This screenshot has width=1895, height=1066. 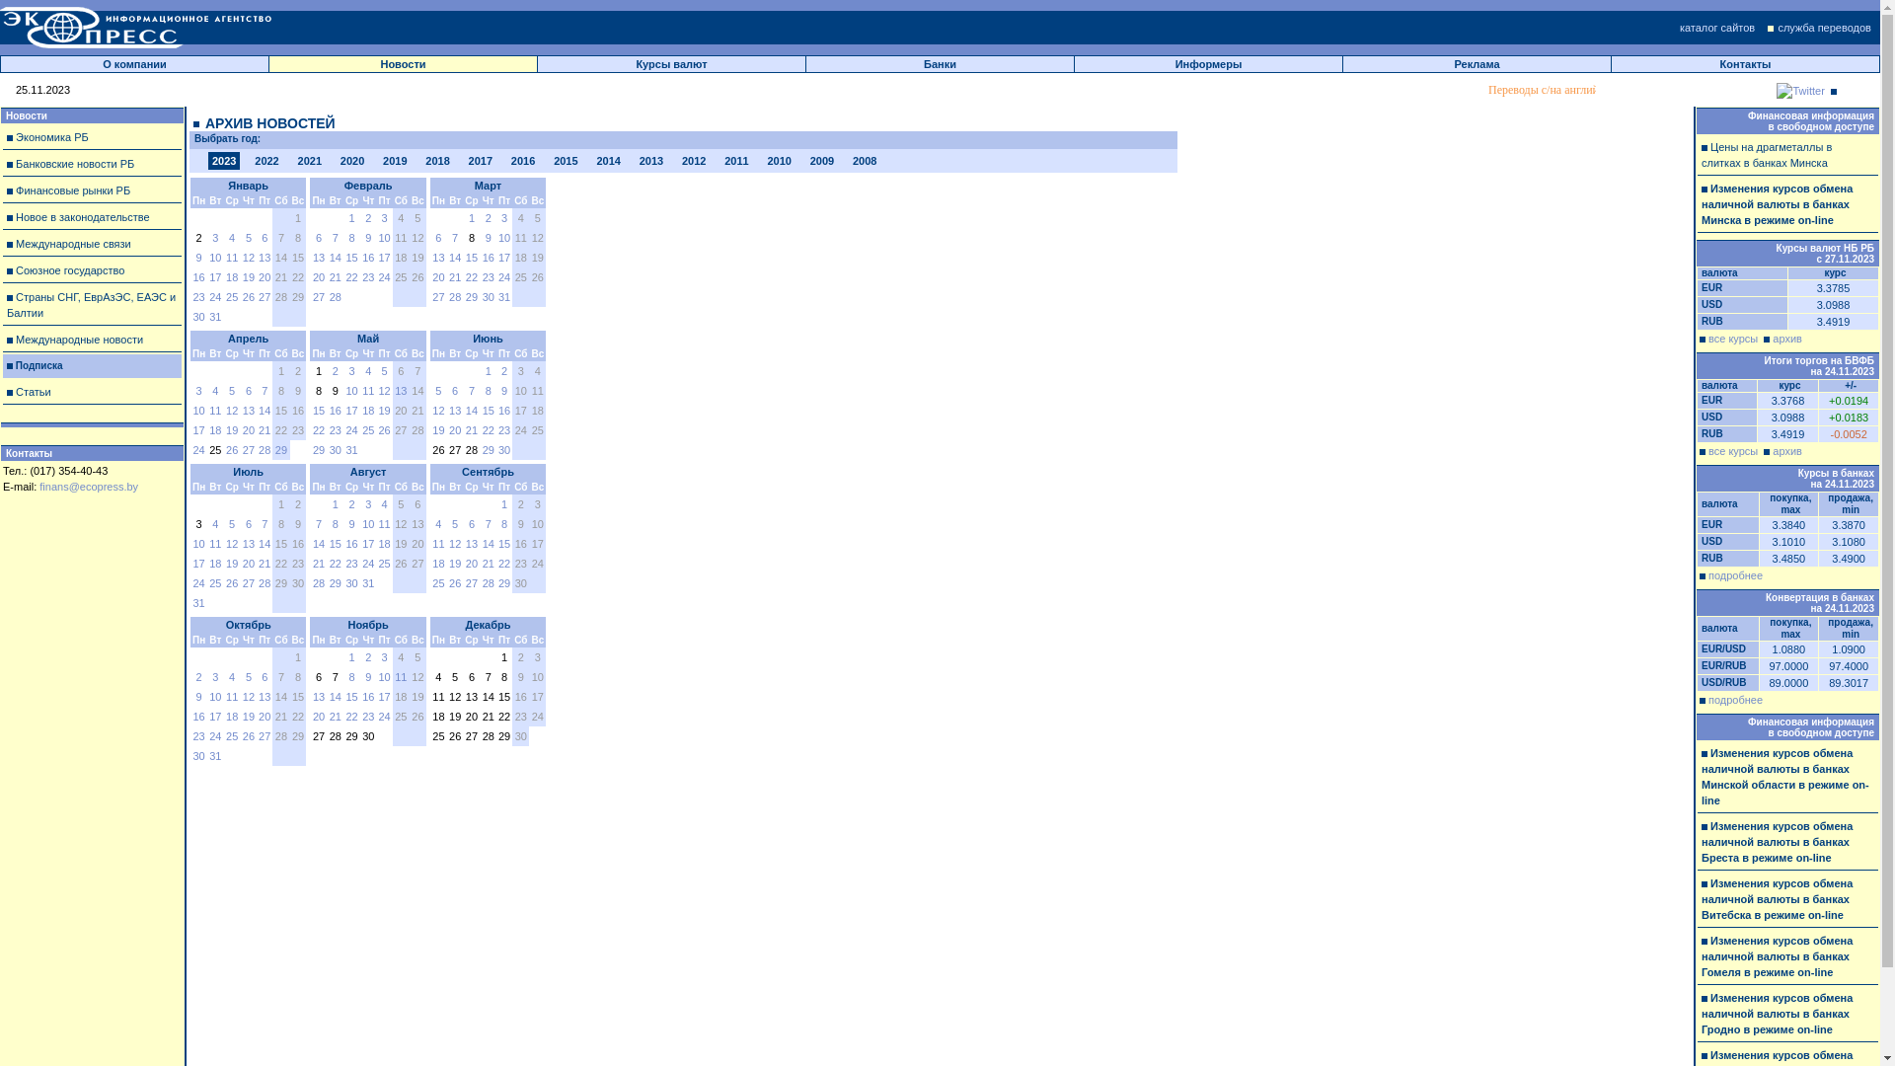 I want to click on 12, so click(x=249, y=697).